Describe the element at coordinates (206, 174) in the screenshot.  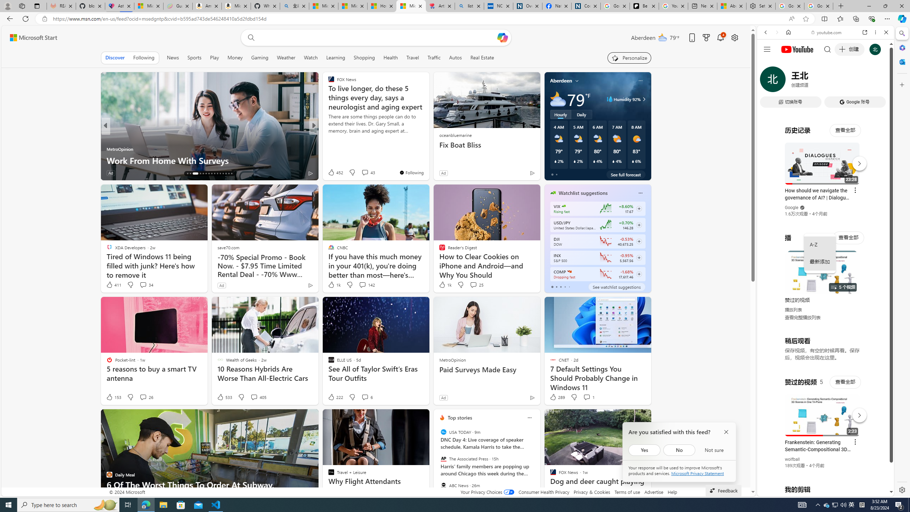
I see `AutomationID: tab-21` at that location.